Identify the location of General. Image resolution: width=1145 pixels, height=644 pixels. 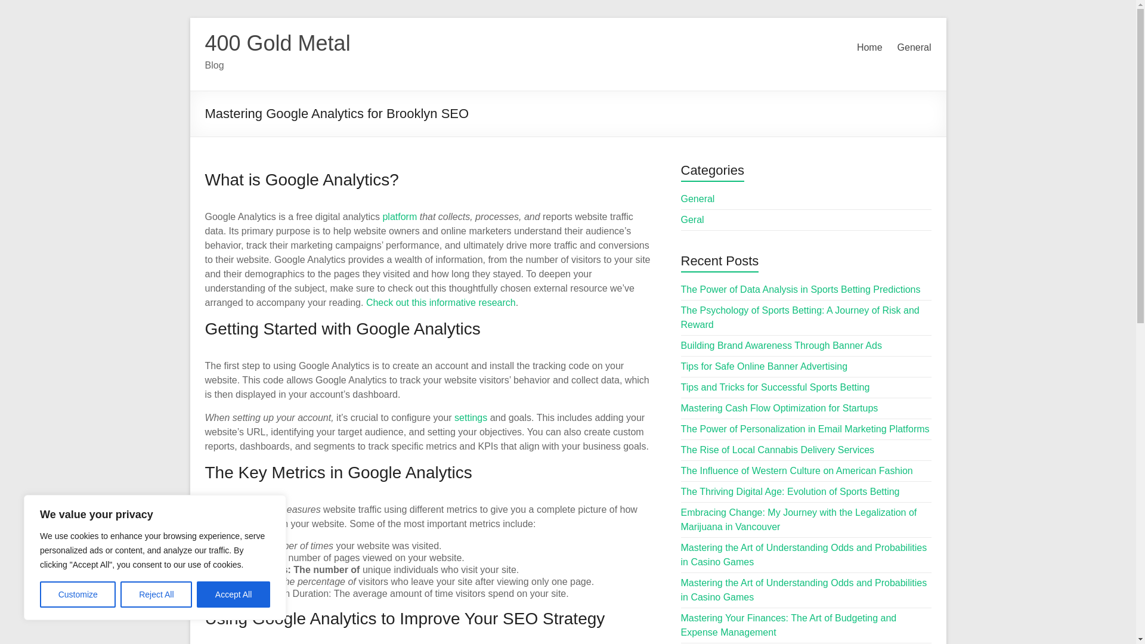
(698, 199).